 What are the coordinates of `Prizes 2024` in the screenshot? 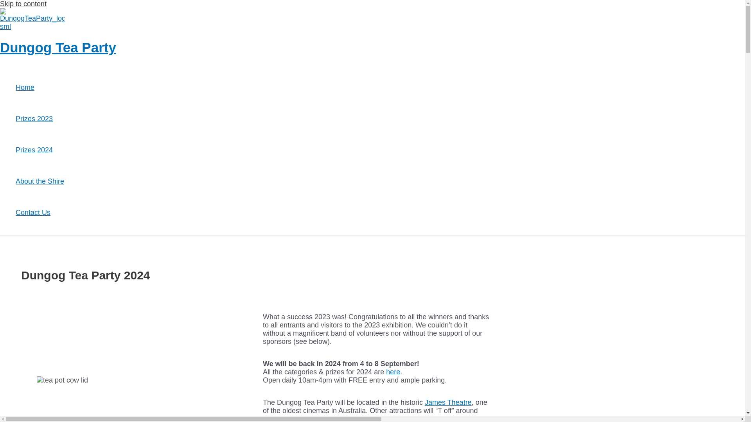 It's located at (40, 150).